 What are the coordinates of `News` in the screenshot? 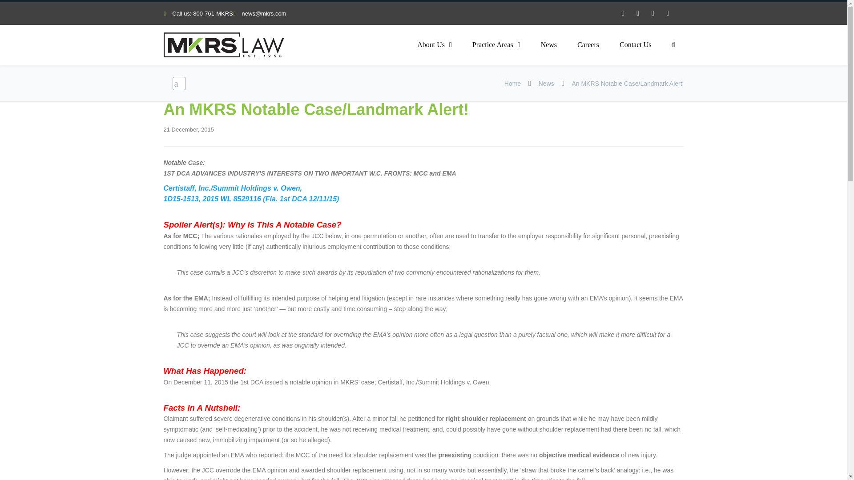 It's located at (548, 44).